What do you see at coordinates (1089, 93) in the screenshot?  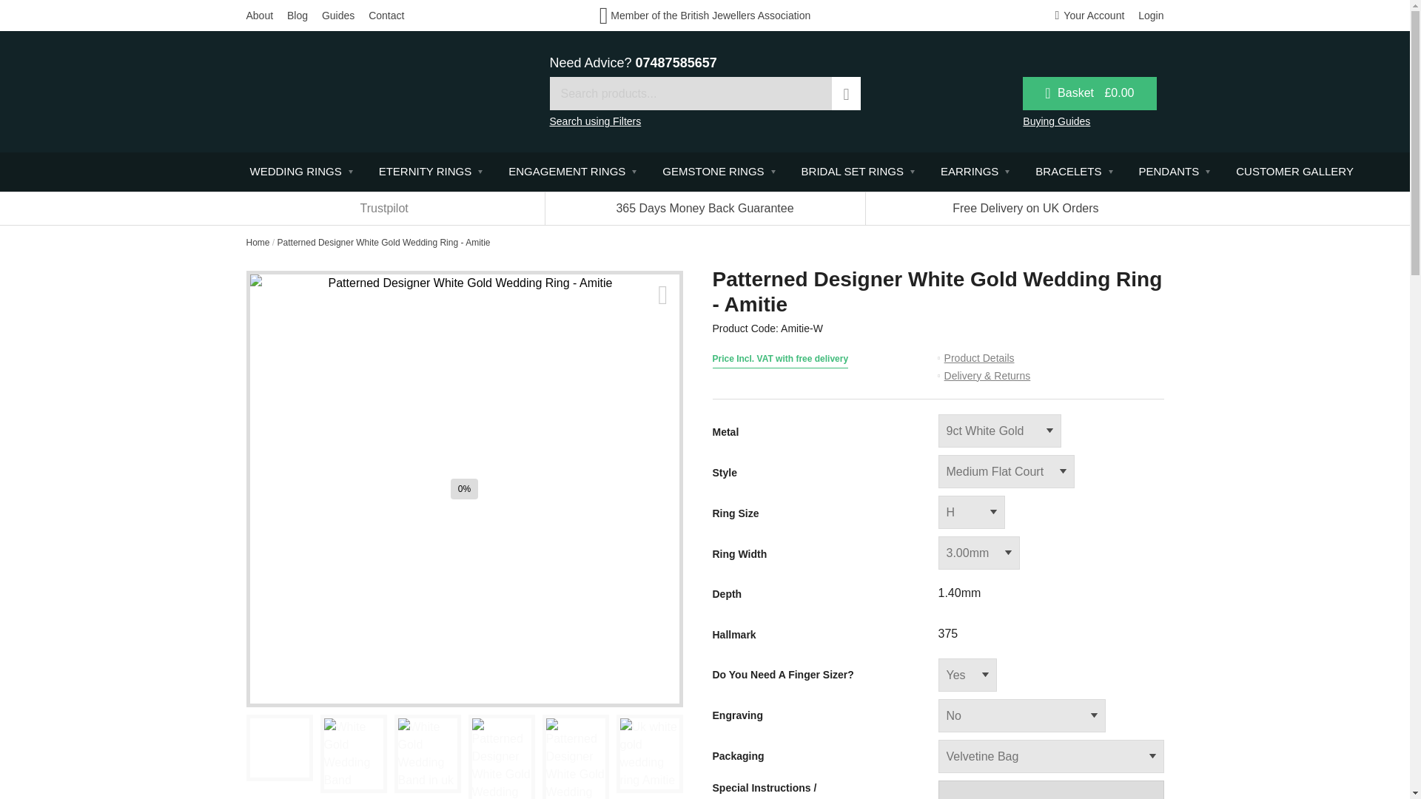 I see `View Shopping Basket` at bounding box center [1089, 93].